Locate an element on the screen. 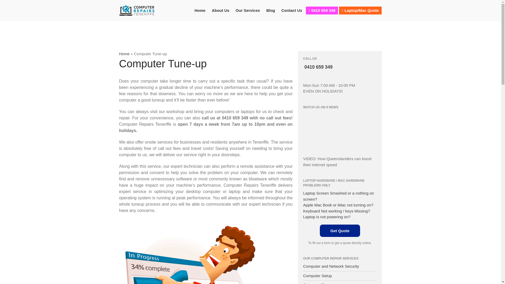 The image size is (505, 284). Computer and Network Security is located at coordinates (331, 266).